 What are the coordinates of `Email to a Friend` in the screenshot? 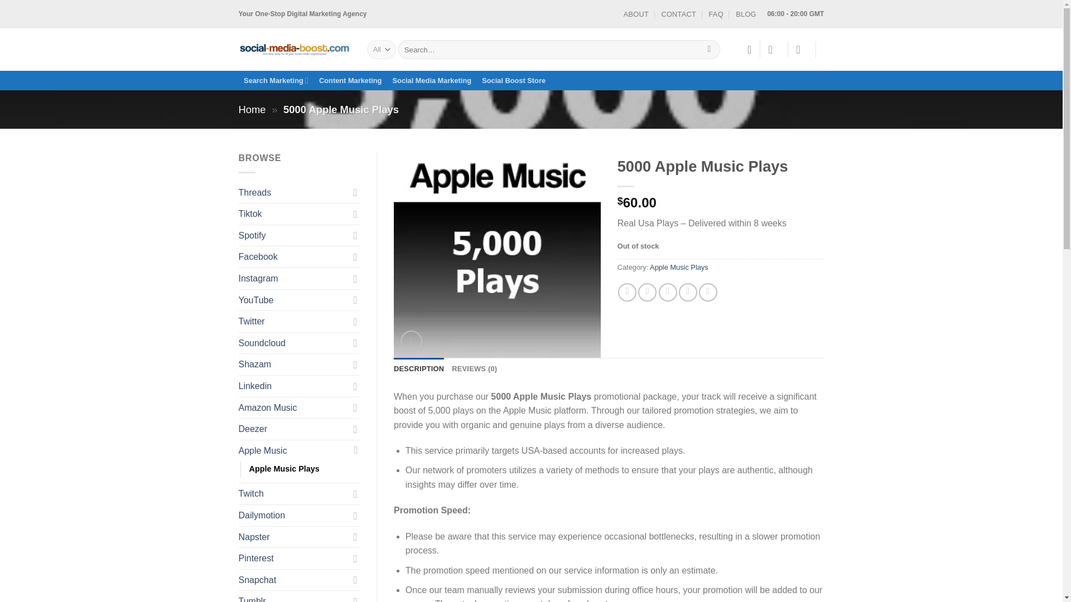 It's located at (667, 292).